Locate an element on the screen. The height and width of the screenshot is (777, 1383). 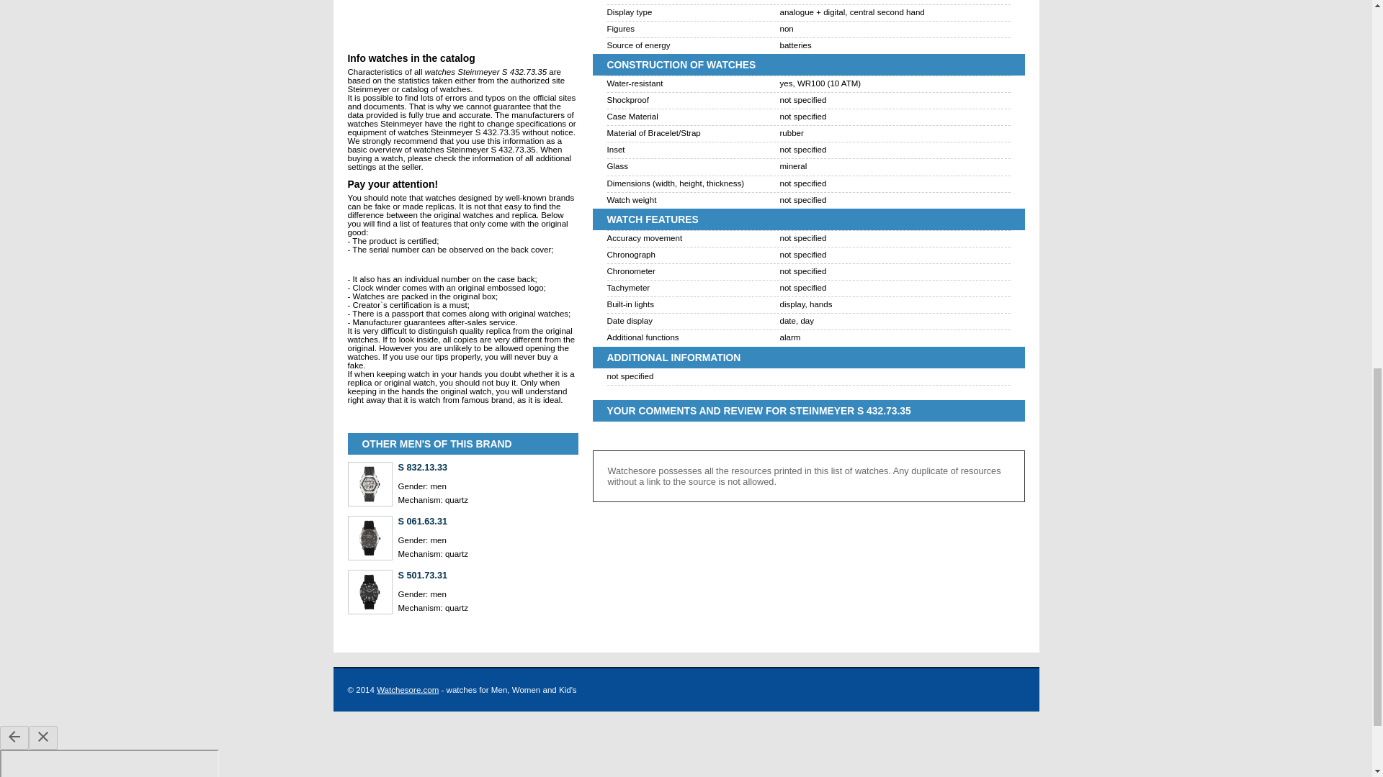
S 061.63.31 is located at coordinates (488, 521).